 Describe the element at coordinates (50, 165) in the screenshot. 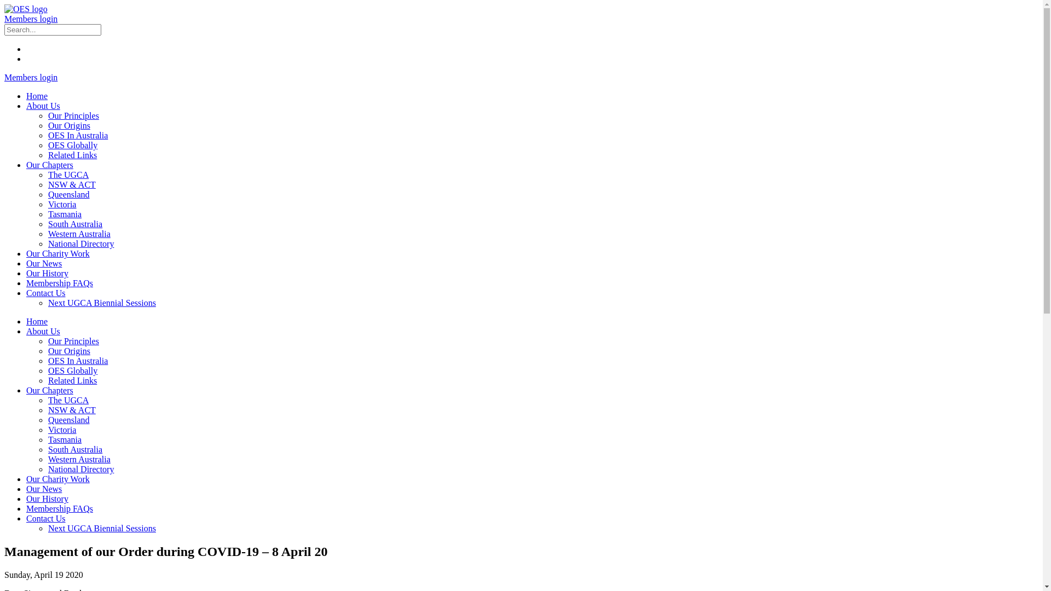

I see `Our Chapters` at that location.